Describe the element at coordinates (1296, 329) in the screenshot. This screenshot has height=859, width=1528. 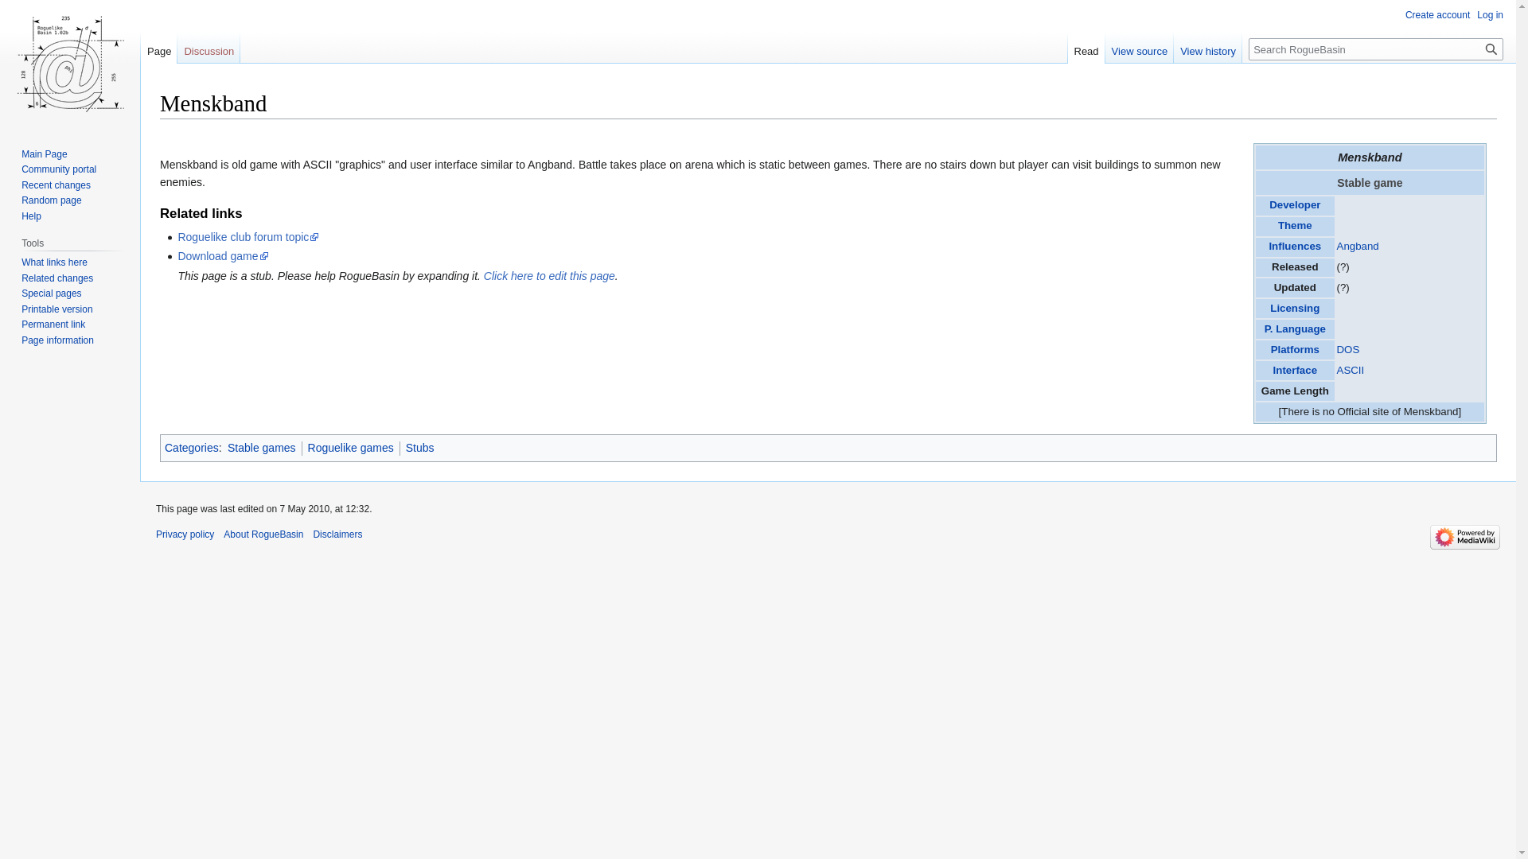
I see `P. Language` at that location.